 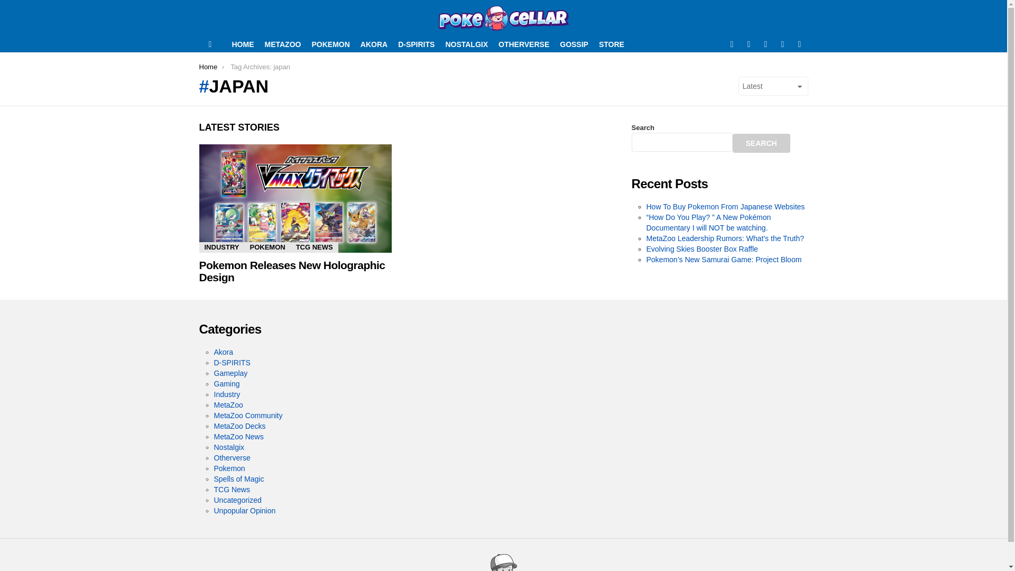 I want to click on Gameplay, so click(x=230, y=373).